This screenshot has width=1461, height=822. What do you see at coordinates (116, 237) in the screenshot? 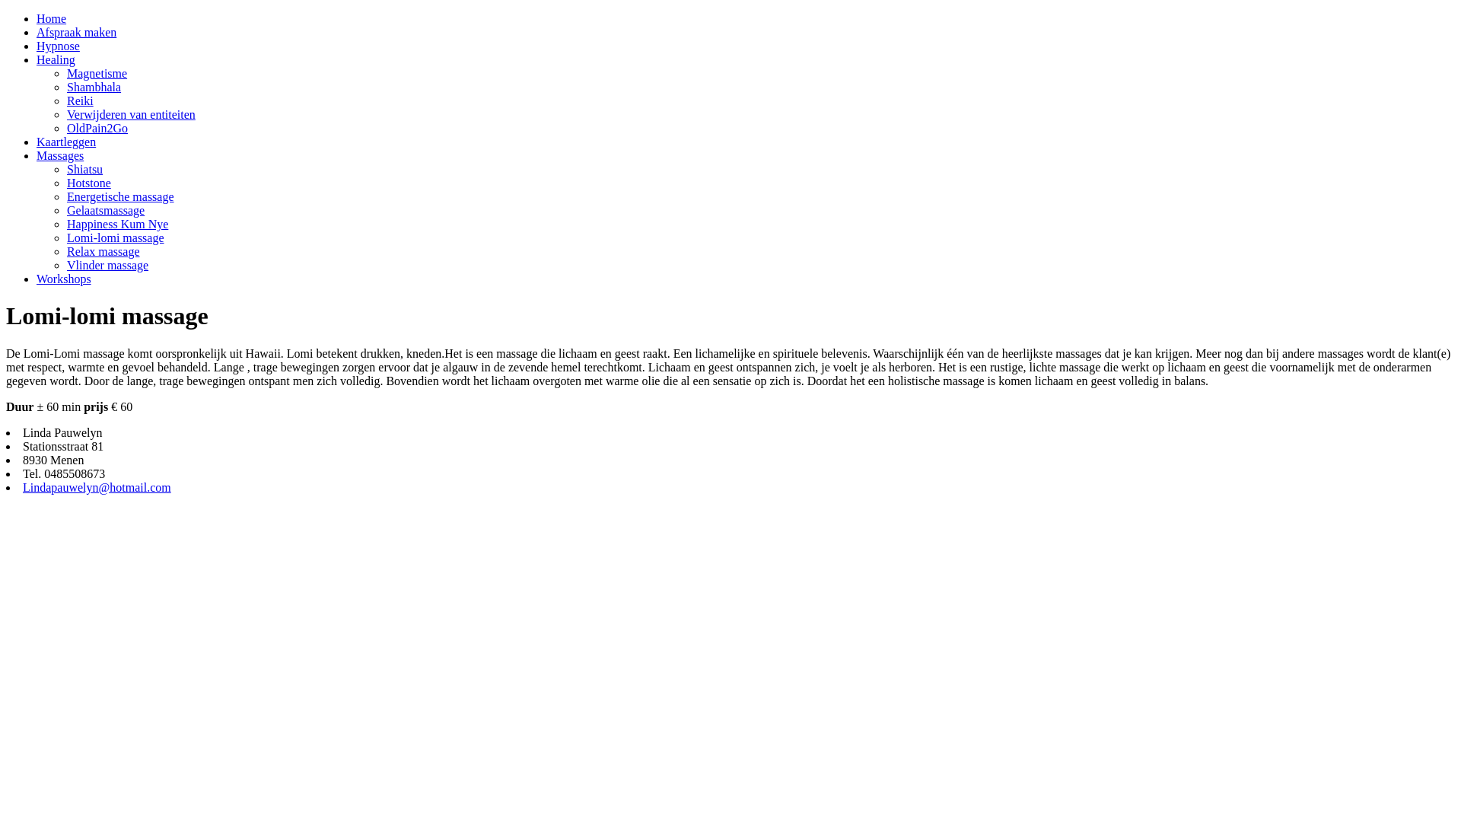
I see `Lomi-lomi massage` at bounding box center [116, 237].